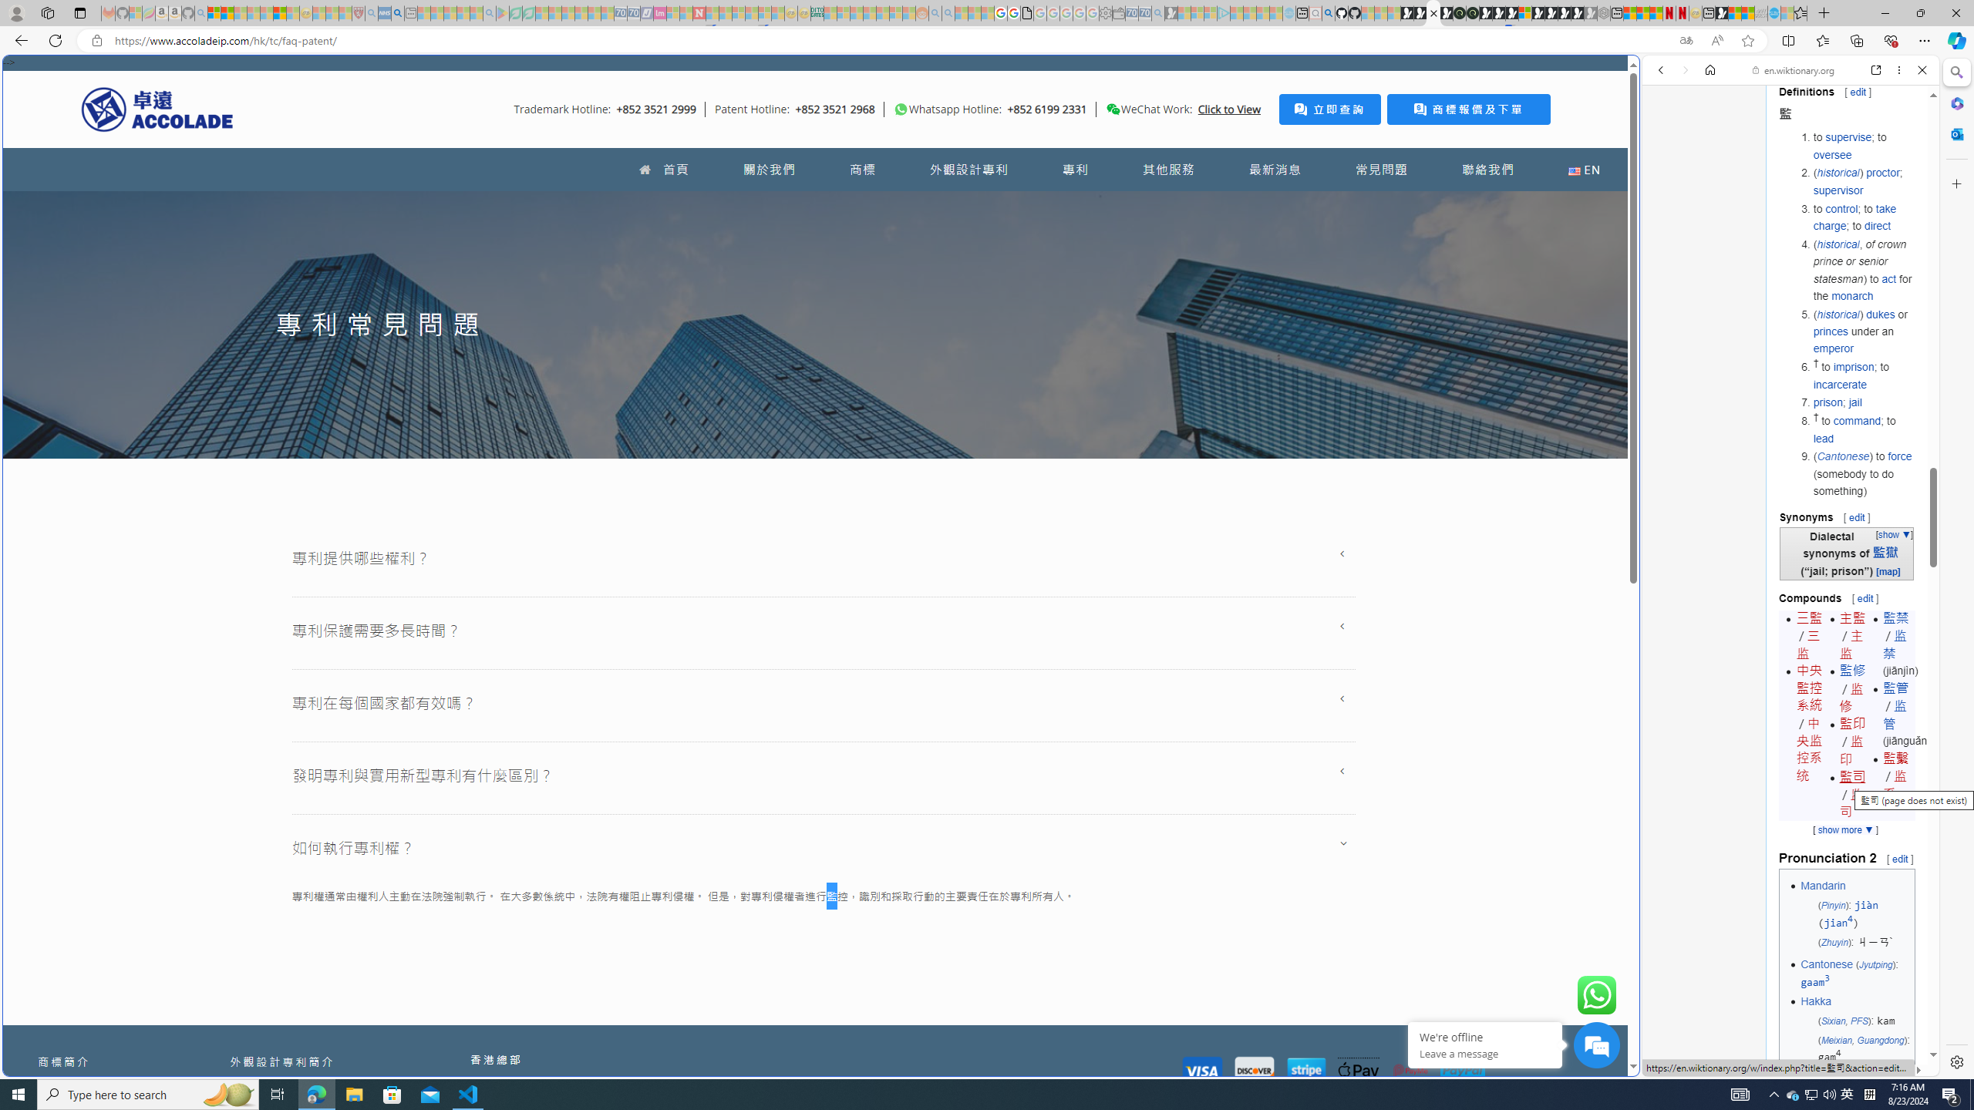 This screenshot has width=1974, height=1110. Describe the element at coordinates (1876, 69) in the screenshot. I see `Open link in new tab` at that location.